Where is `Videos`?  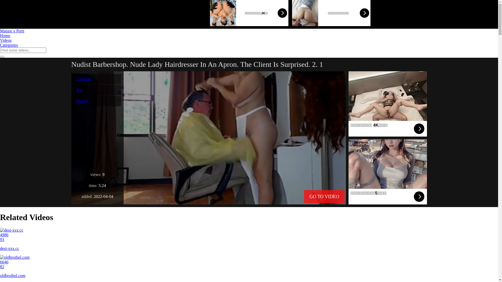 Videos is located at coordinates (6, 40).